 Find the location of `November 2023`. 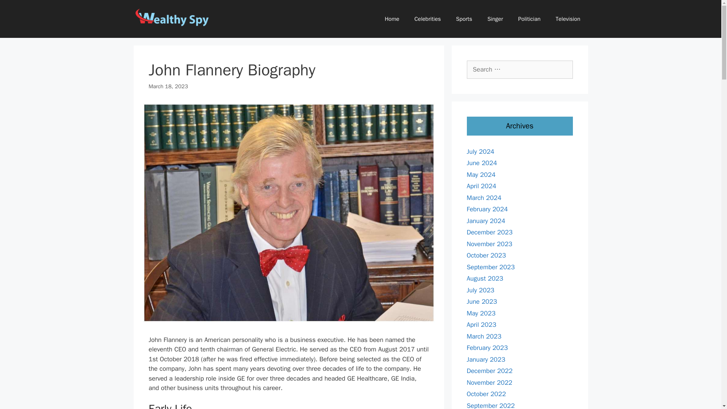

November 2023 is located at coordinates (489, 244).